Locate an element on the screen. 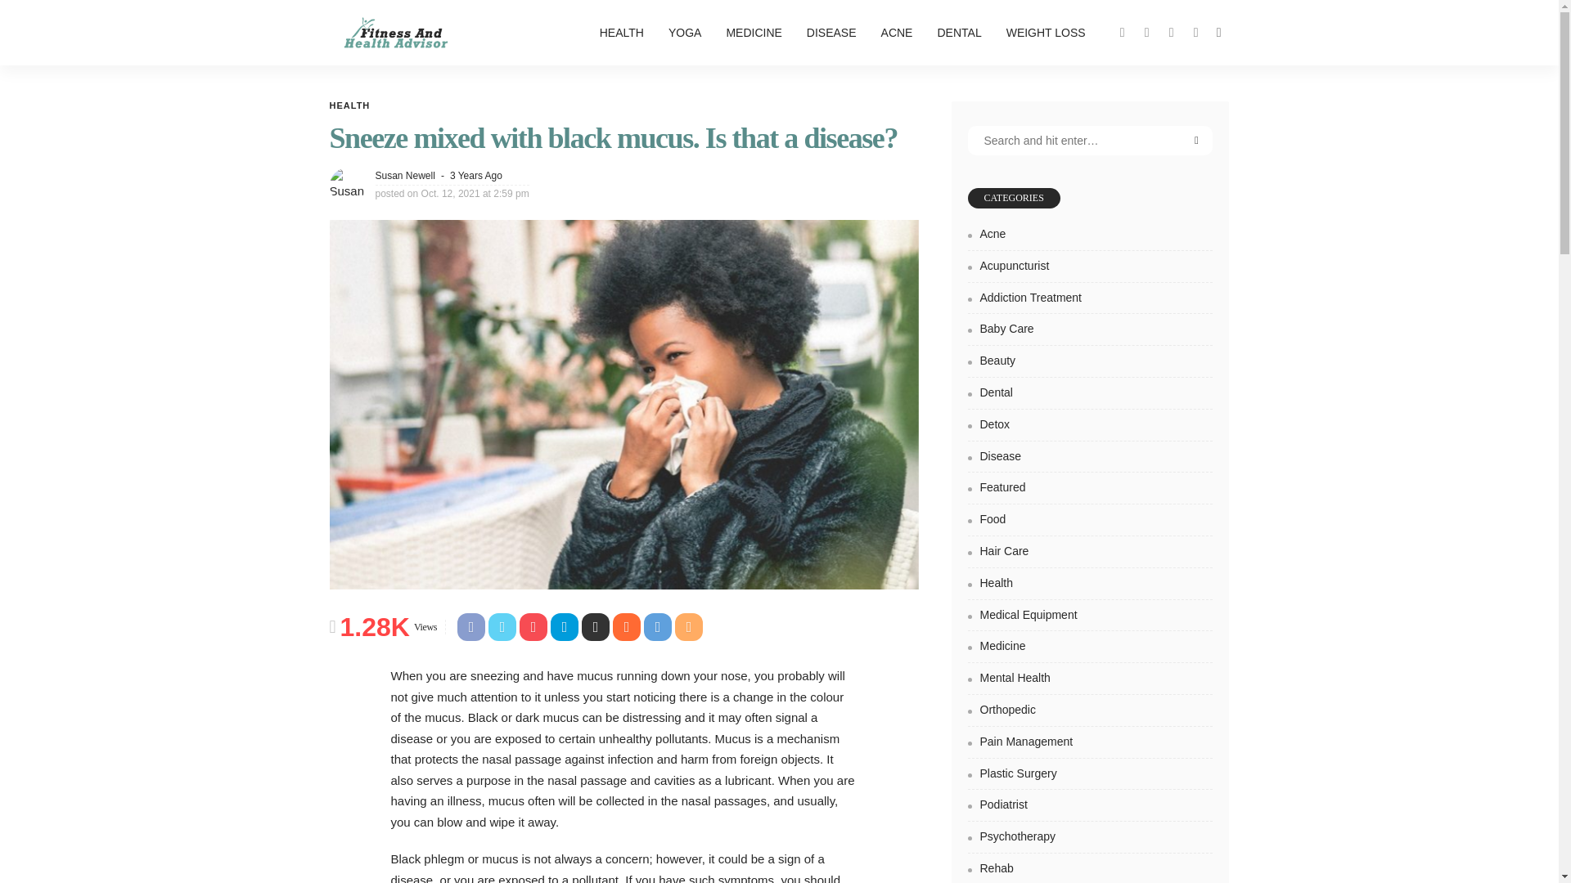 This screenshot has height=883, width=1571. WEIGHT LOSS is located at coordinates (1046, 33).